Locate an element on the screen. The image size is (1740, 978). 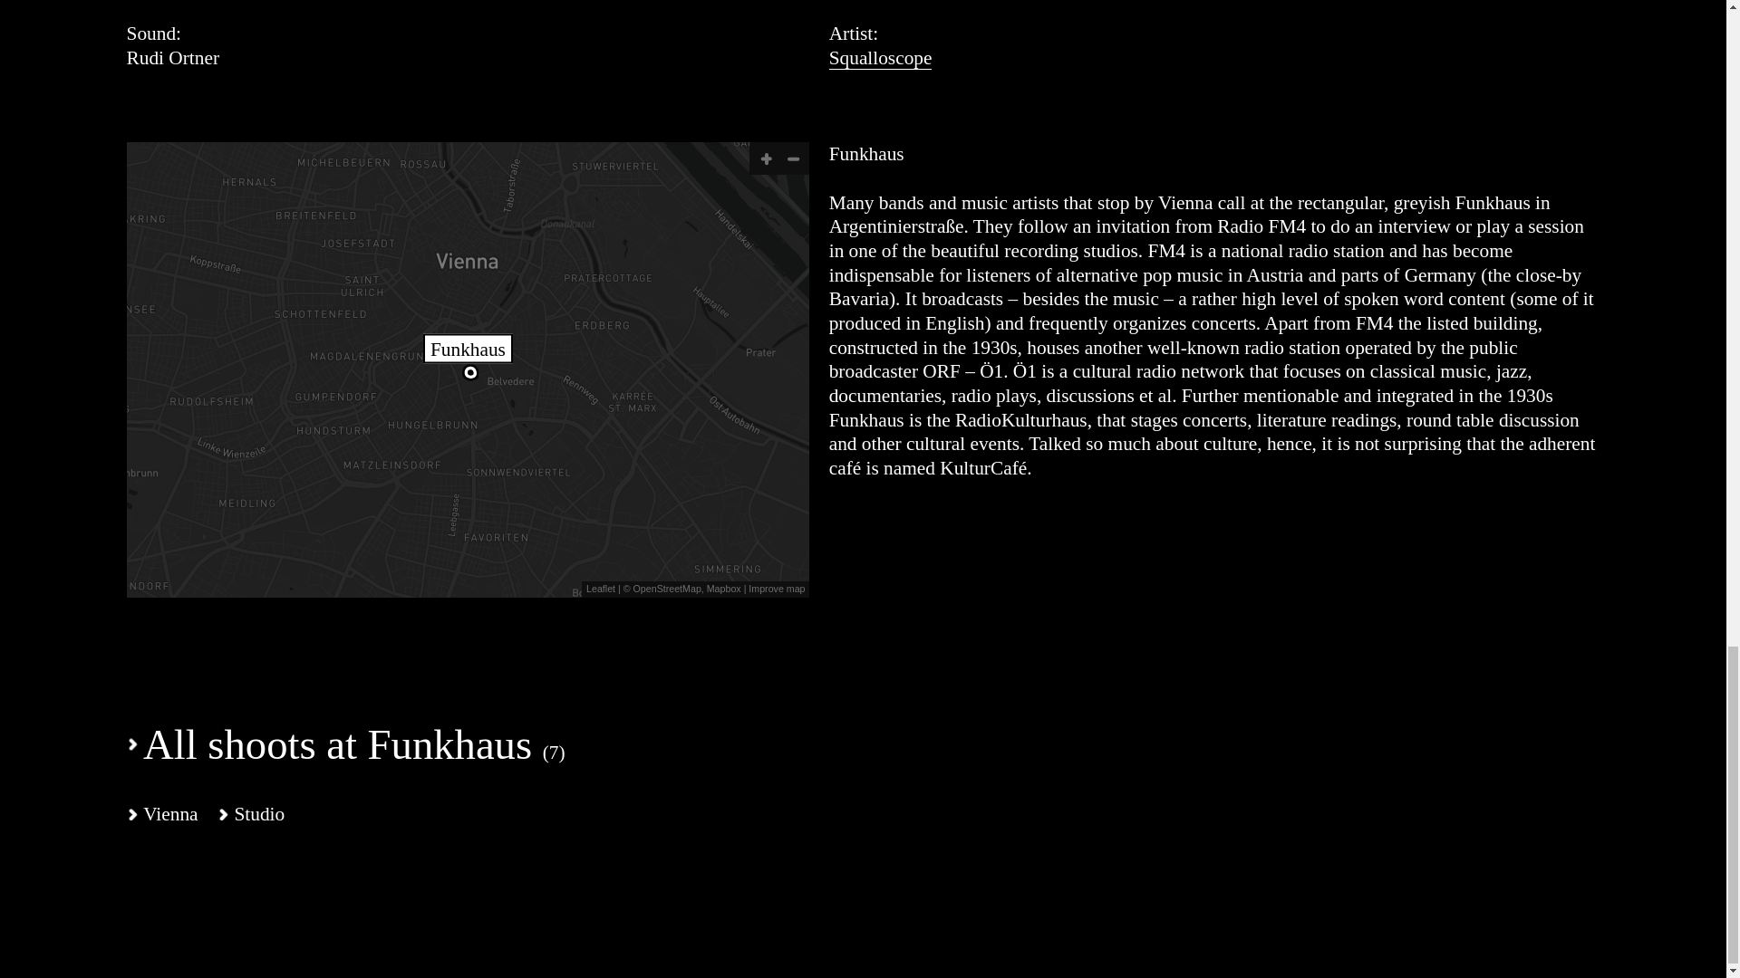
Improve map is located at coordinates (774, 588).